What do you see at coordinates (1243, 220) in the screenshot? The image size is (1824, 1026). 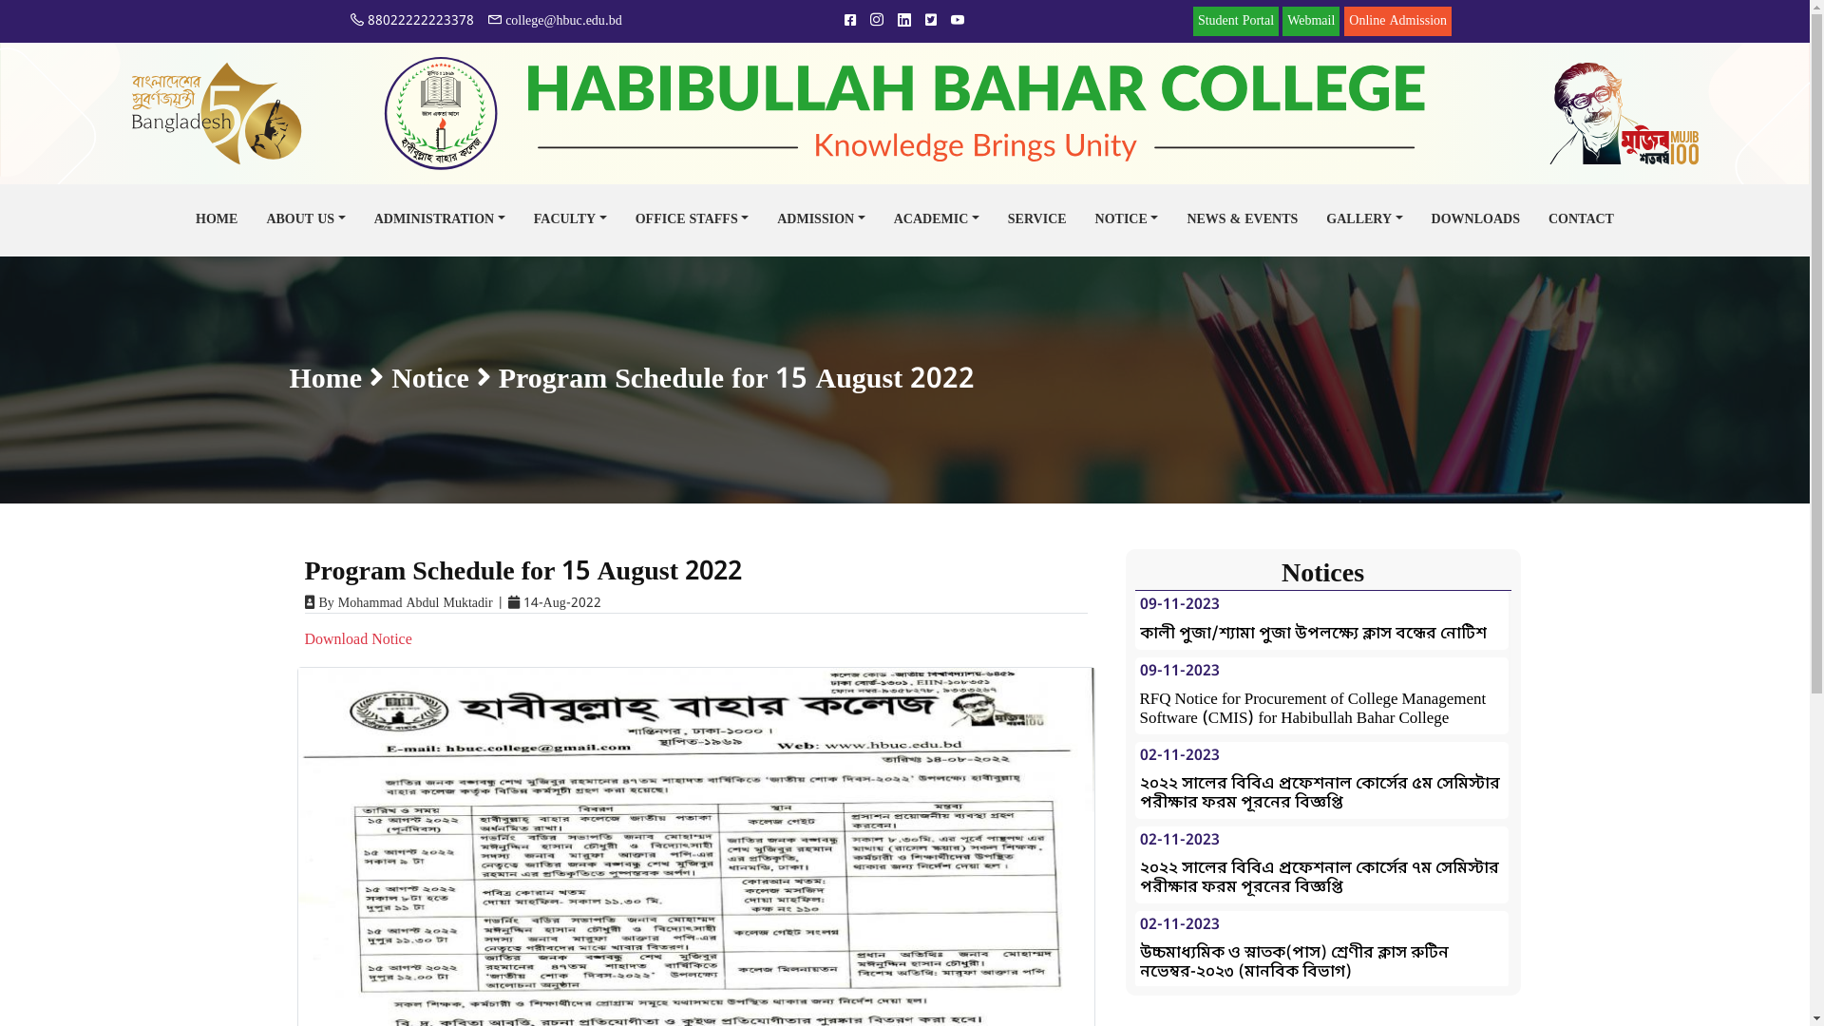 I see `NEWS & EVENTS` at bounding box center [1243, 220].